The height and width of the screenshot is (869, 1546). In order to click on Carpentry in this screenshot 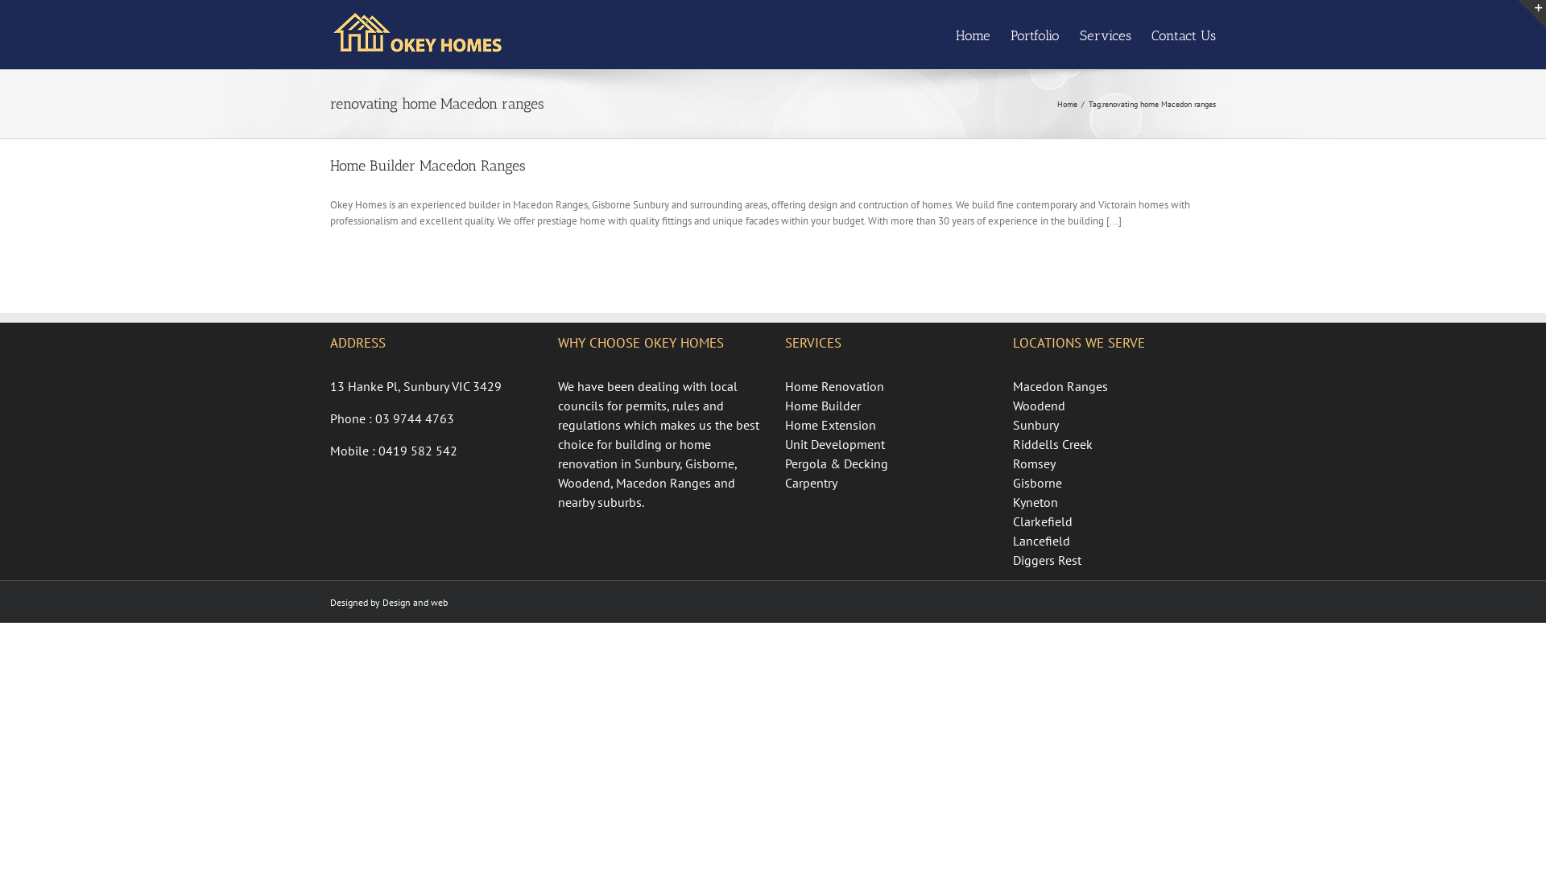, I will do `click(887, 483)`.